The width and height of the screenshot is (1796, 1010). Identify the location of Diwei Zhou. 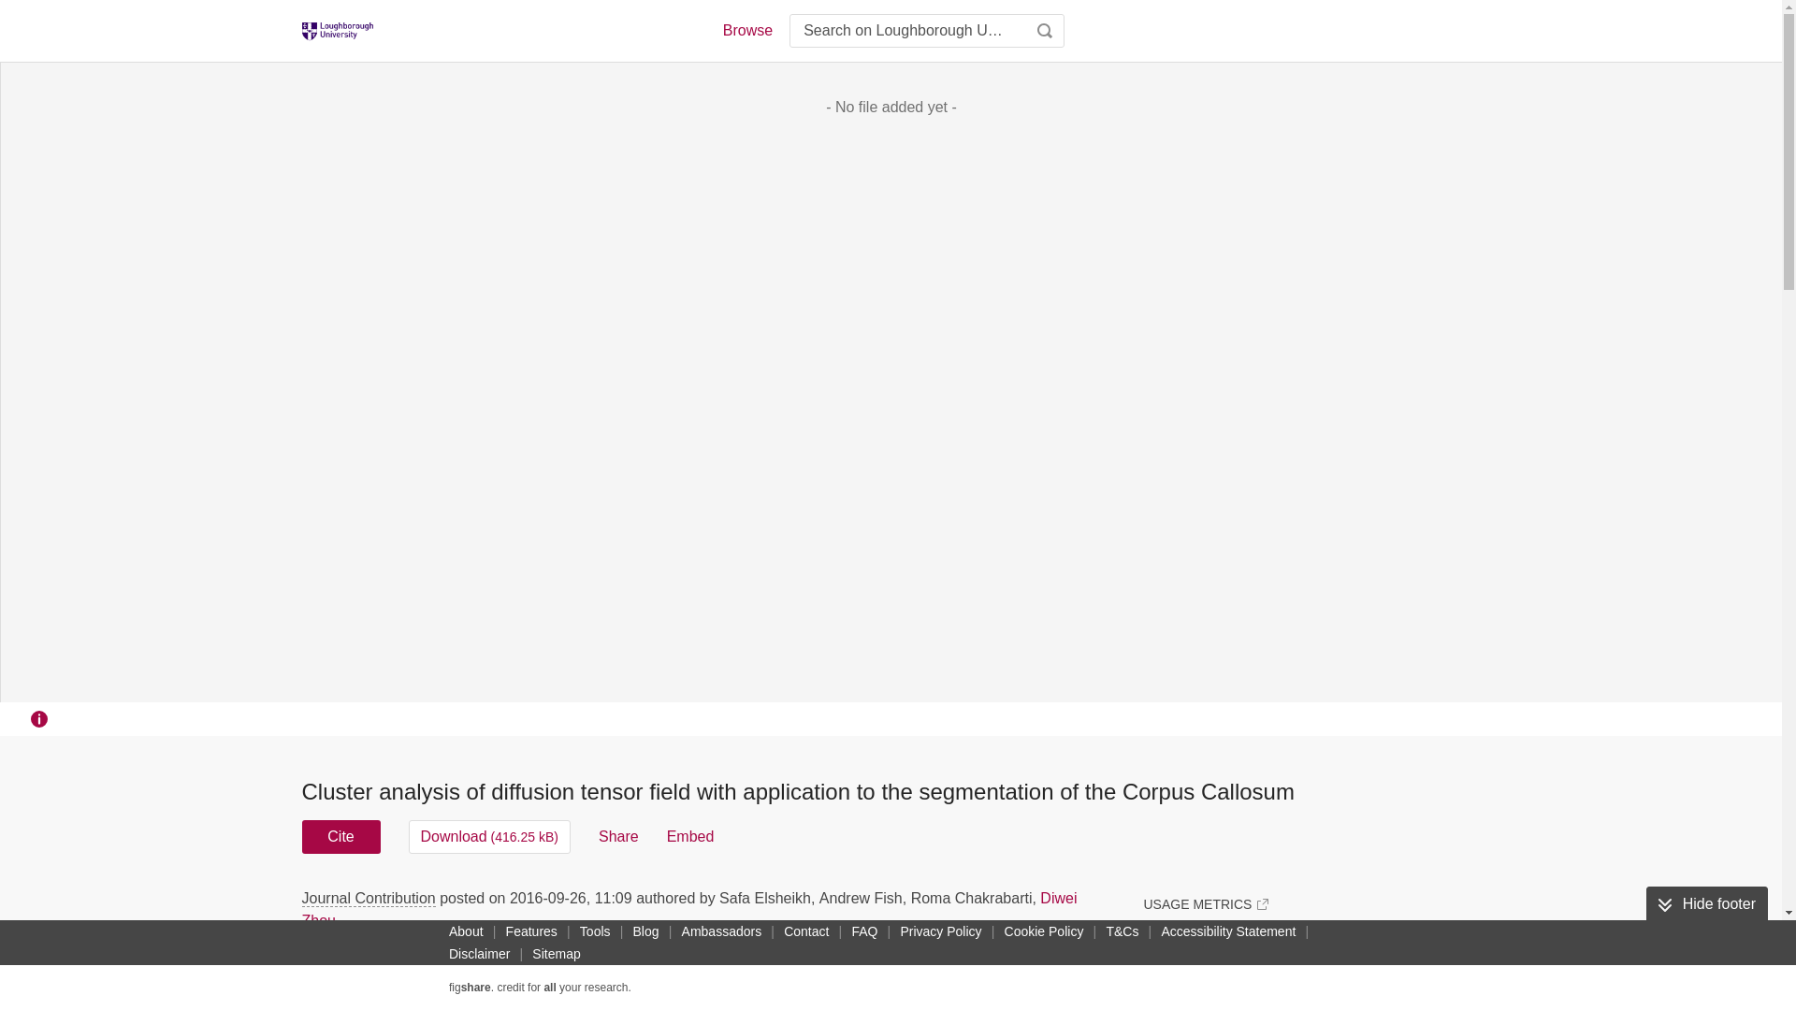
(688, 909).